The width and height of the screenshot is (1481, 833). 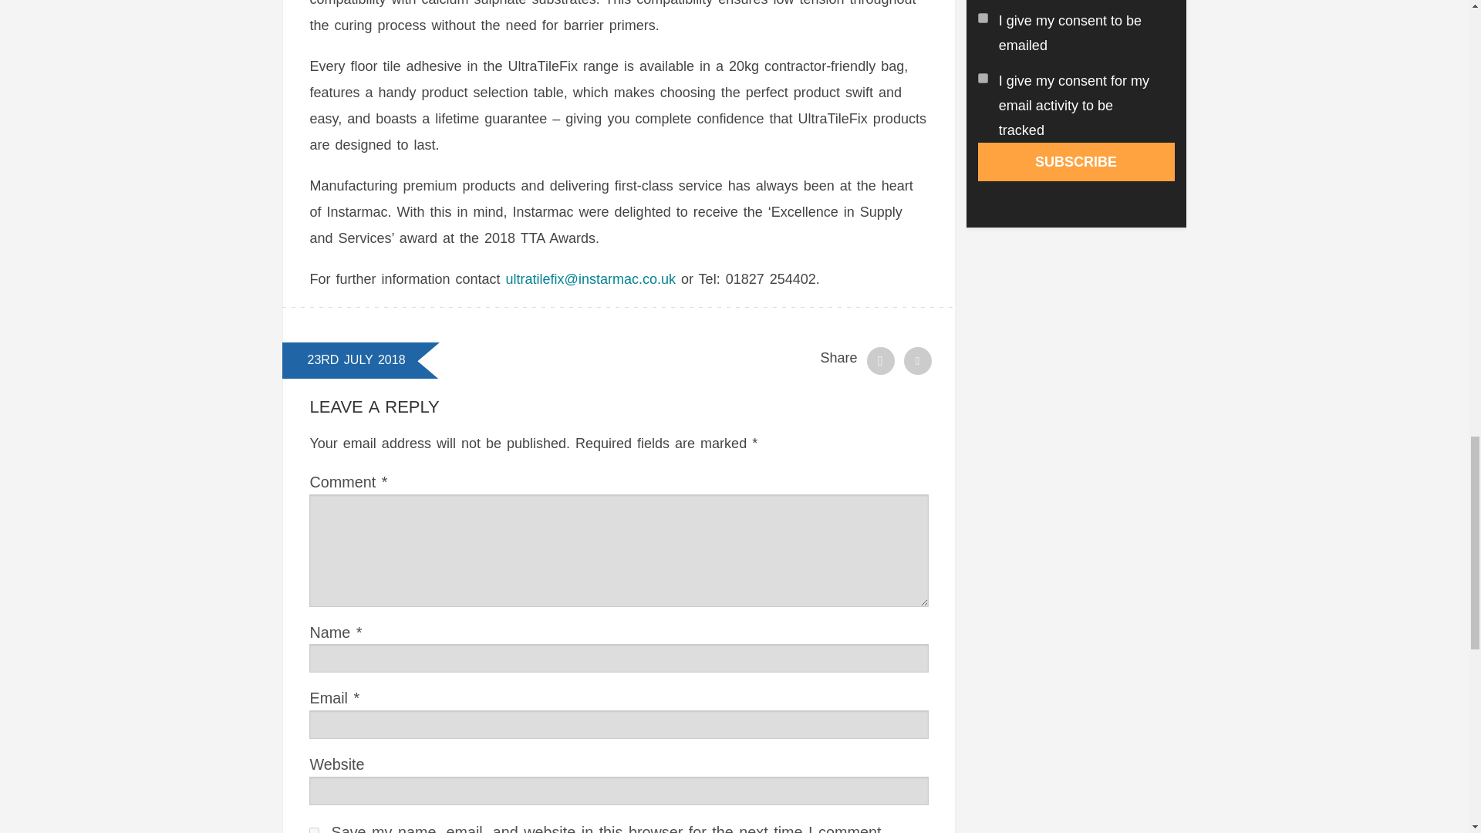 What do you see at coordinates (983, 19) in the screenshot?
I see `on` at bounding box center [983, 19].